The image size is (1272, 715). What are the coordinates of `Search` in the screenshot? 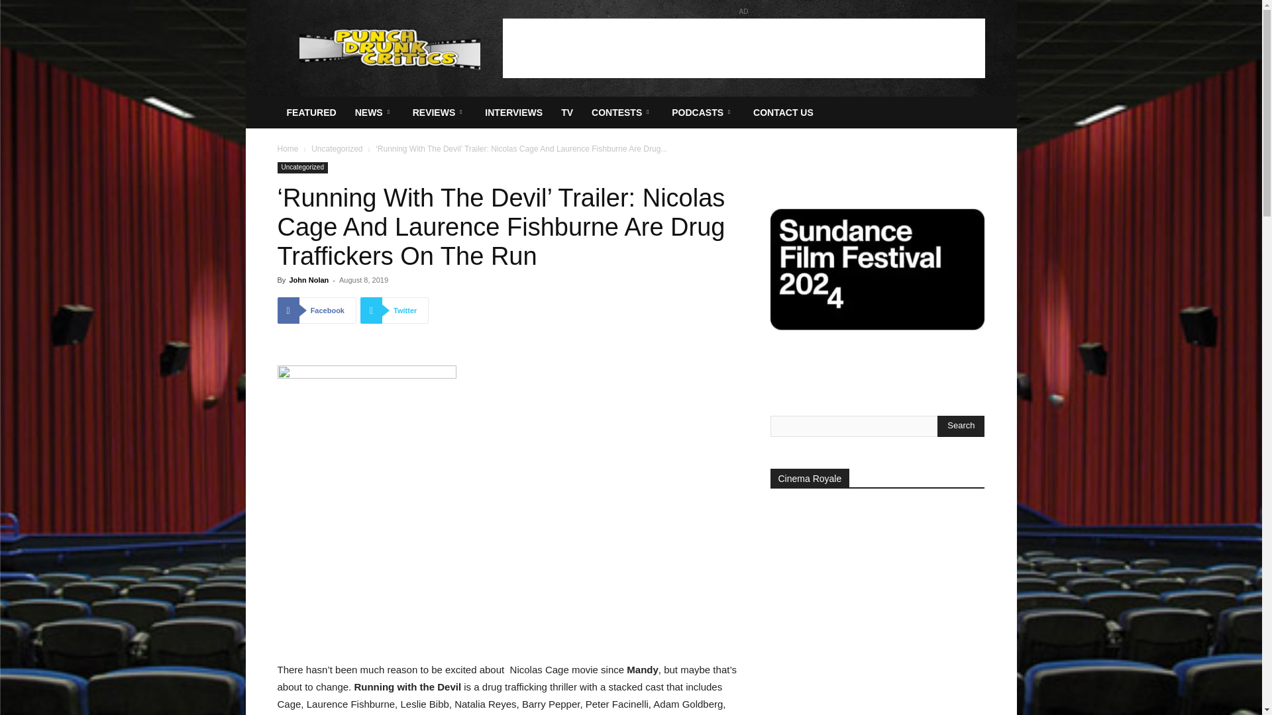 It's located at (961, 426).